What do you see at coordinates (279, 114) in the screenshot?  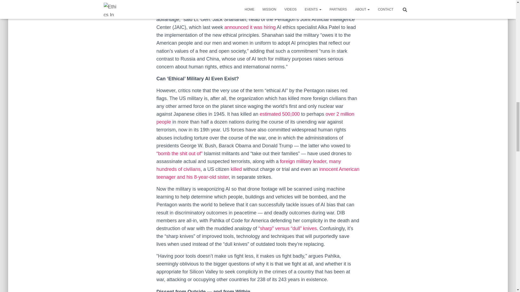 I see `estimated 500,000` at bounding box center [279, 114].